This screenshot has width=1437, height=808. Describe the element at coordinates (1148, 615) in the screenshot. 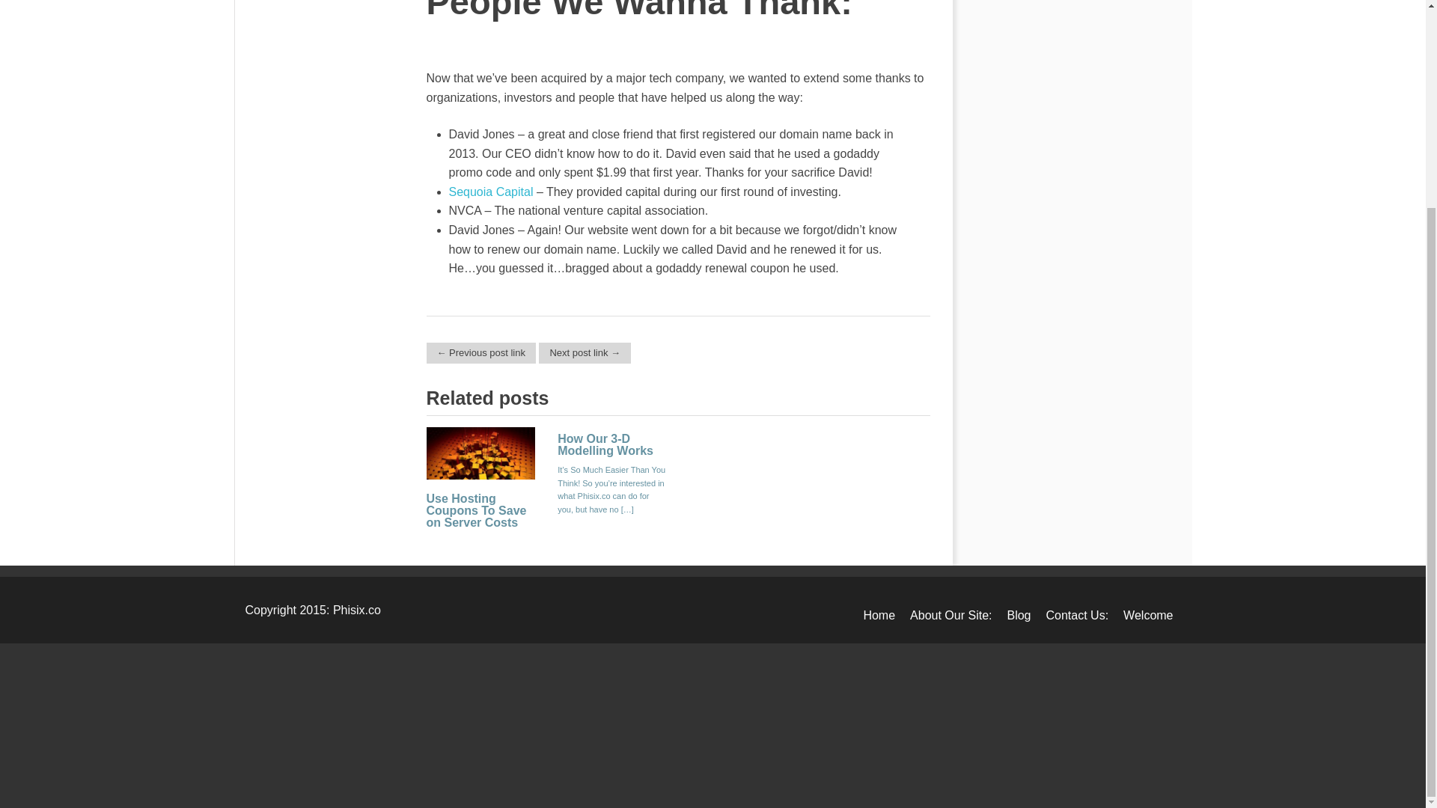

I see `Welcome` at that location.